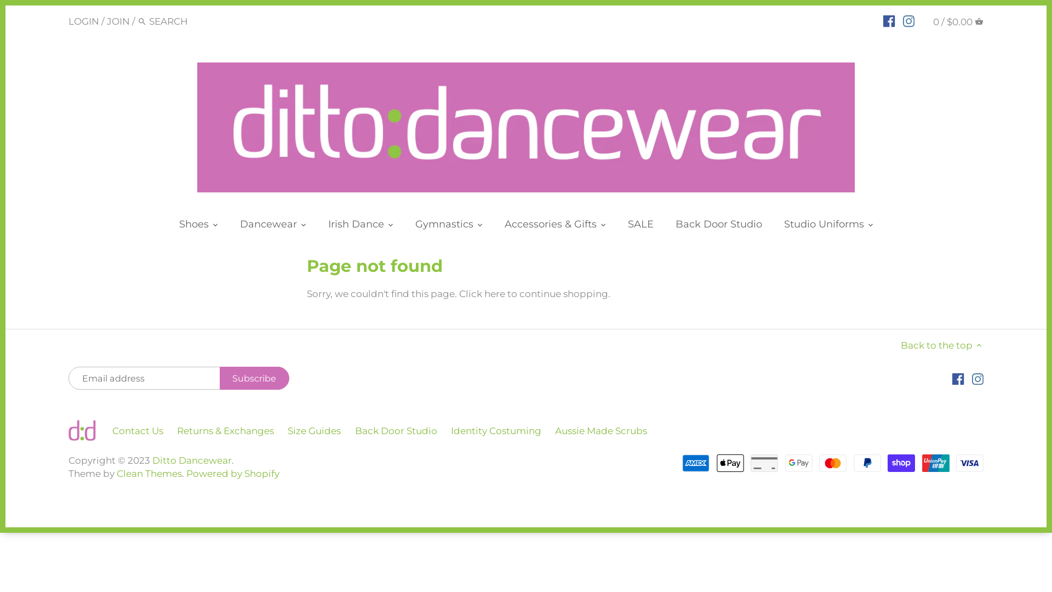 The height and width of the screenshot is (592, 1052). What do you see at coordinates (641, 227) in the screenshot?
I see `SALE` at bounding box center [641, 227].